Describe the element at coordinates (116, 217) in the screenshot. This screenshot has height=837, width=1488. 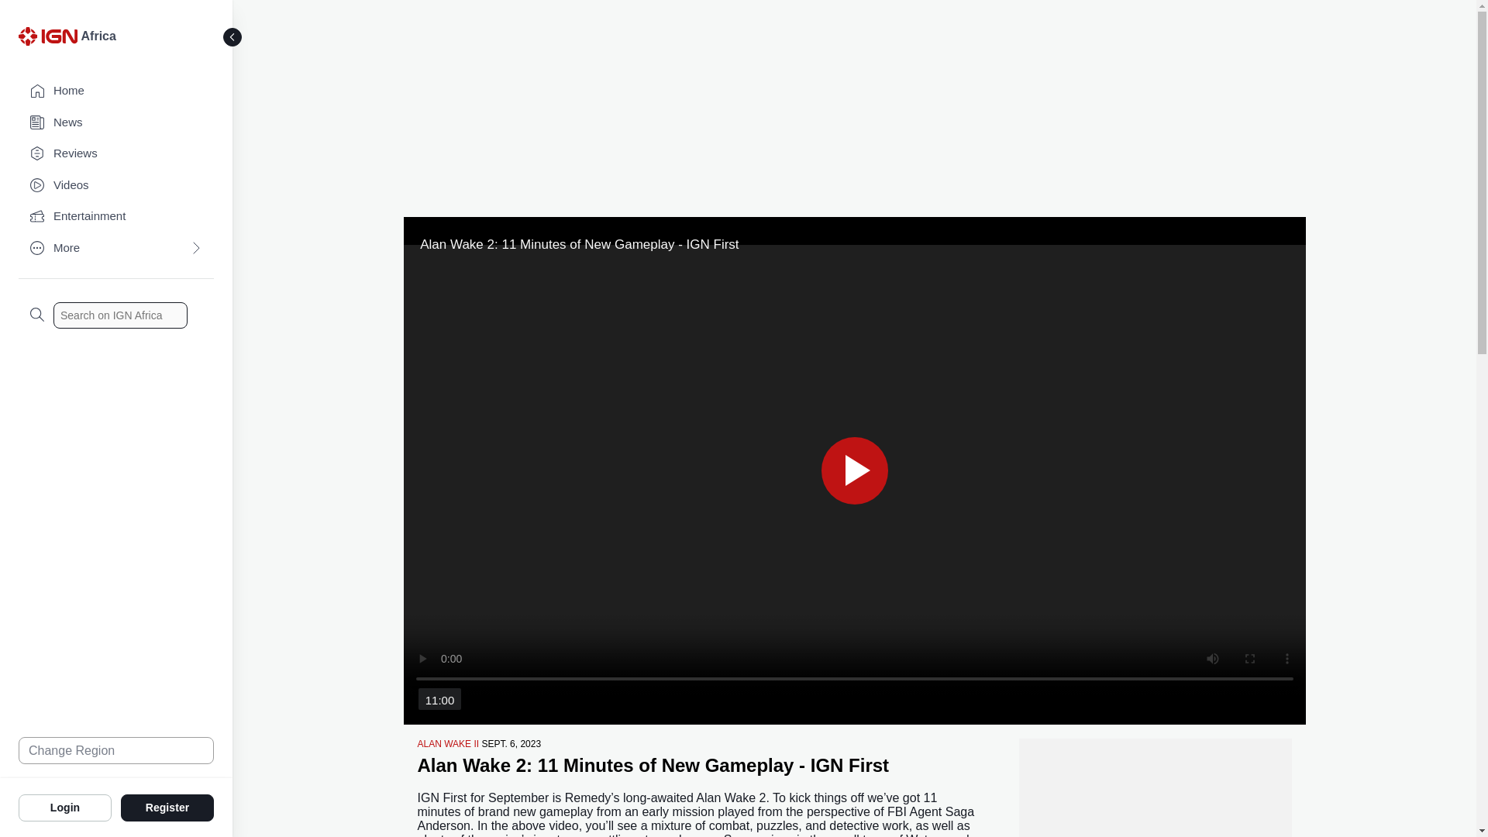
I see `Entertainment` at that location.